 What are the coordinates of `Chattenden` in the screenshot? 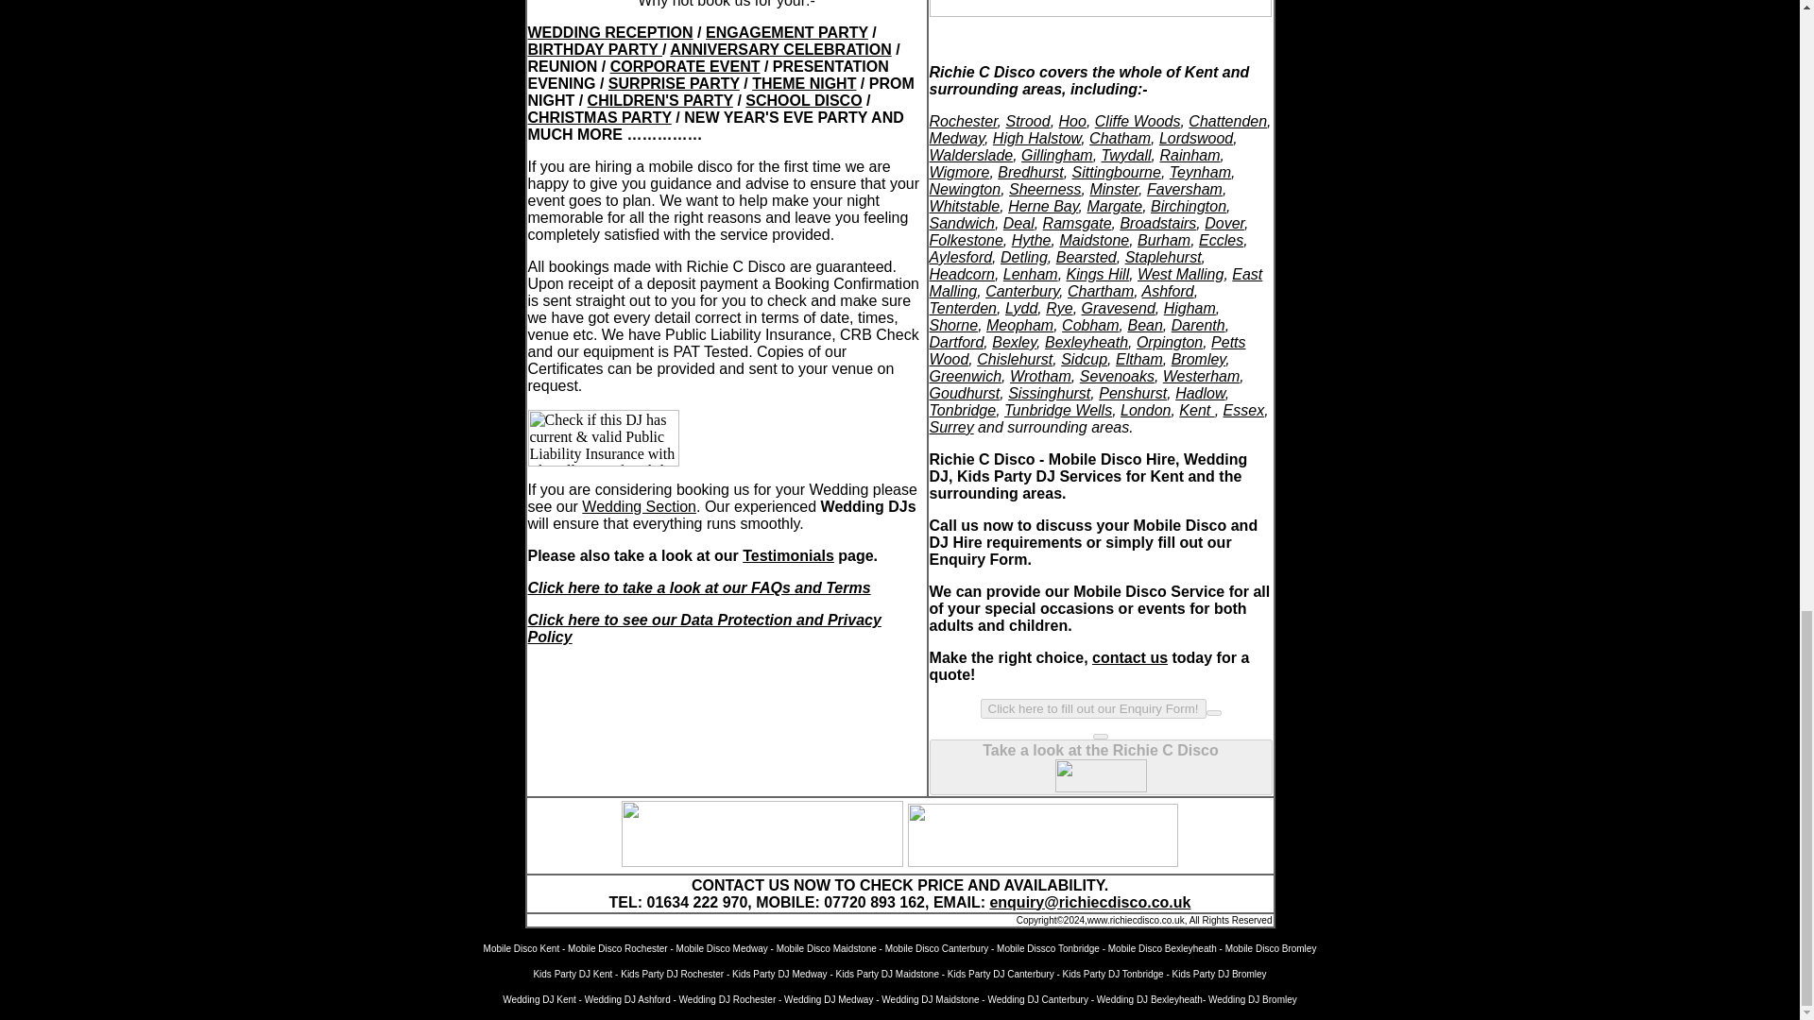 It's located at (1226, 121).